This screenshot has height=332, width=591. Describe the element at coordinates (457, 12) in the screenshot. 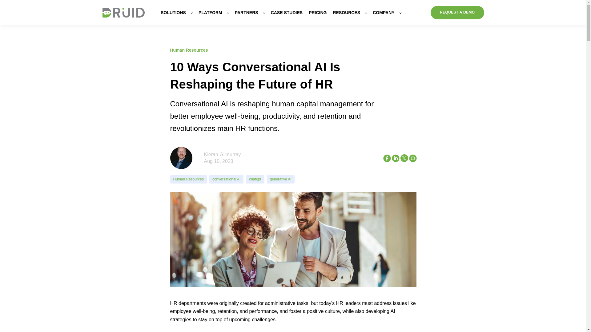

I see `REQUEST A DEMO` at that location.